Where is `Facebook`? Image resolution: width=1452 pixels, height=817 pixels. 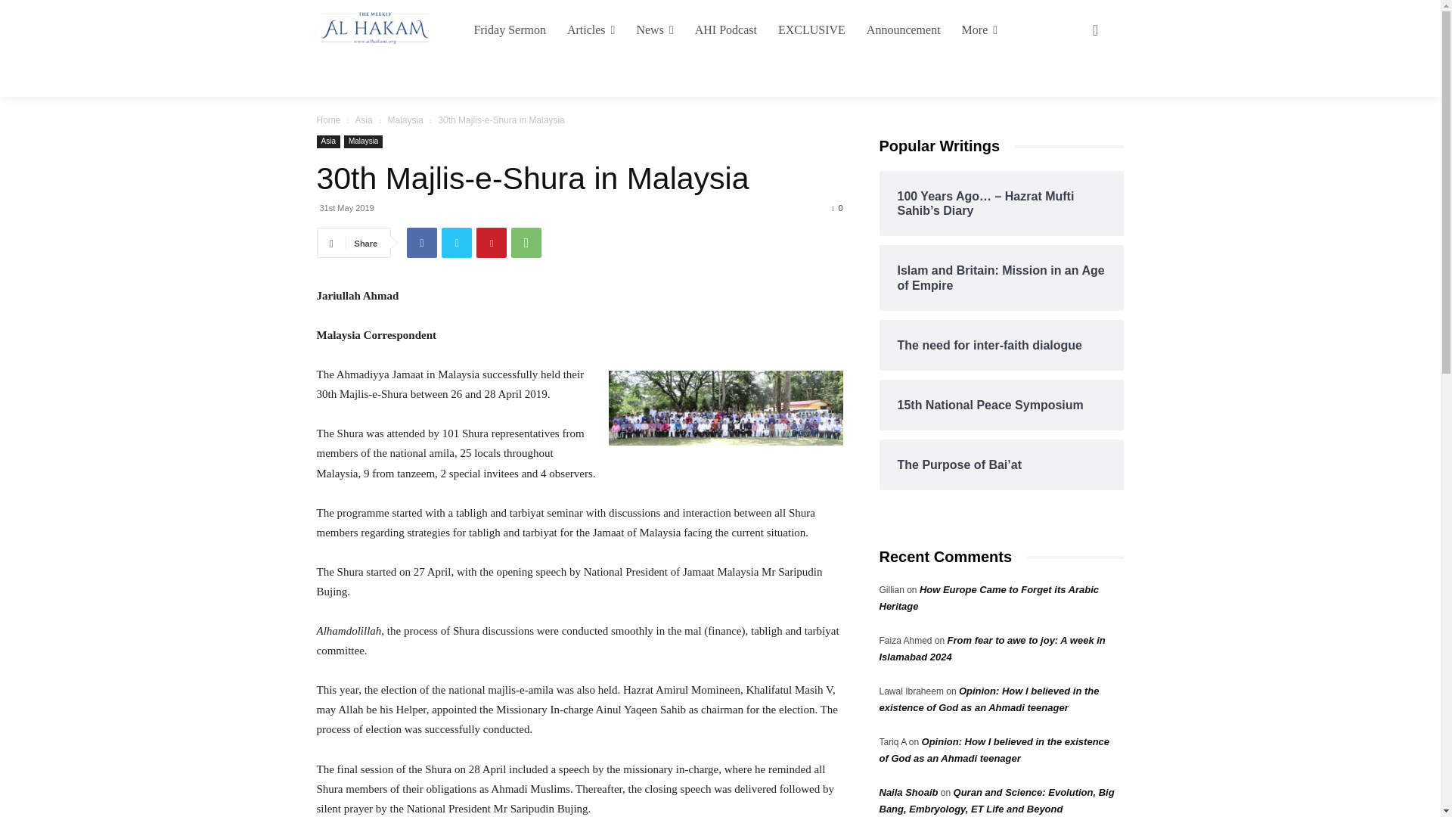
Facebook is located at coordinates (421, 243).